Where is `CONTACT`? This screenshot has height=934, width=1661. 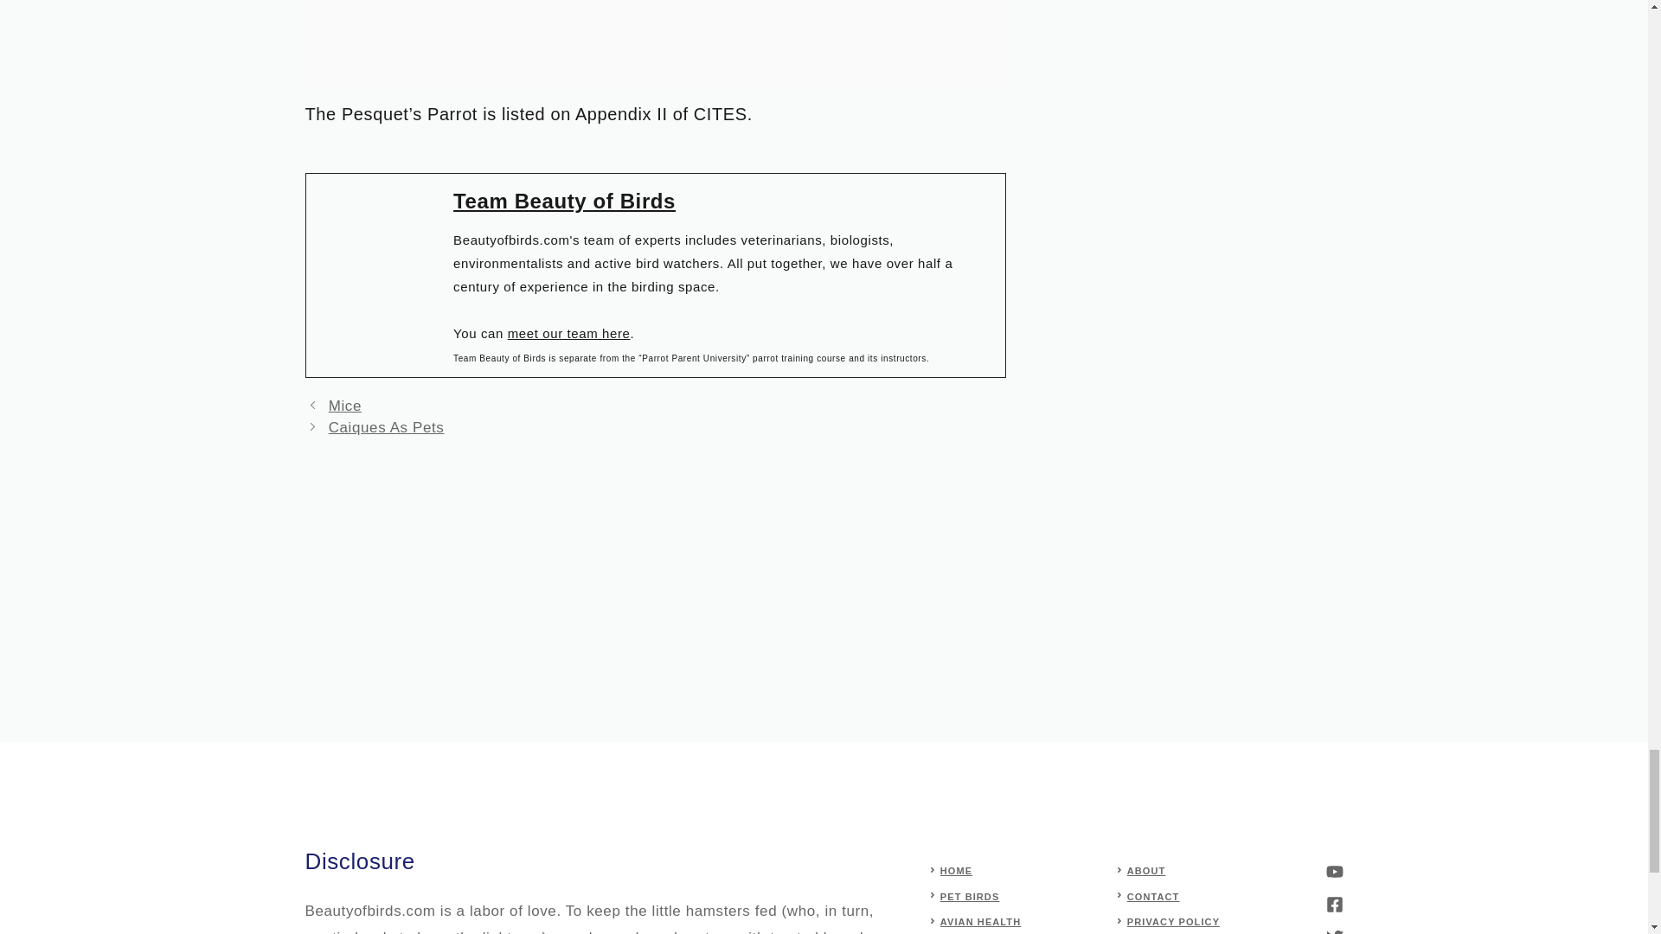 CONTACT is located at coordinates (1153, 897).